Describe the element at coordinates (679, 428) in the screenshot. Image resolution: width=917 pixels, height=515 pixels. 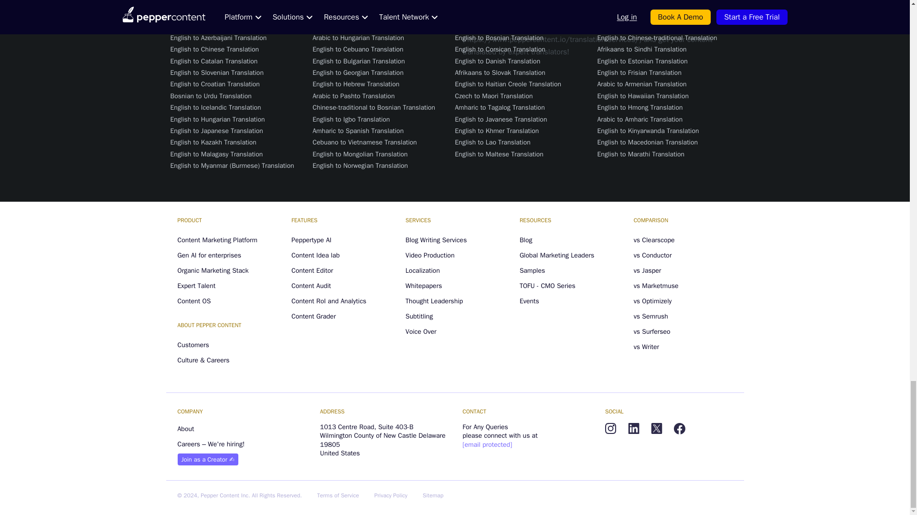
I see `facebook` at that location.